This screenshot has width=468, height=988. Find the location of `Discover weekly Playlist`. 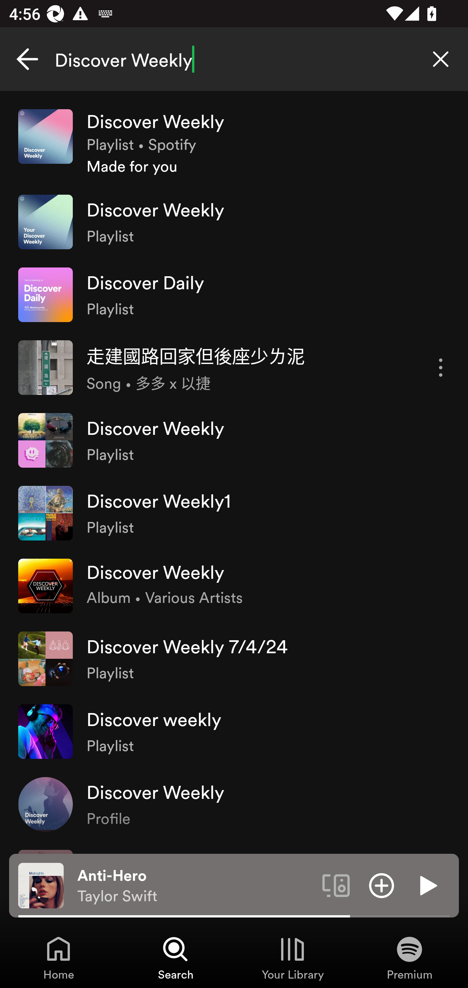

Discover weekly Playlist is located at coordinates (234, 732).